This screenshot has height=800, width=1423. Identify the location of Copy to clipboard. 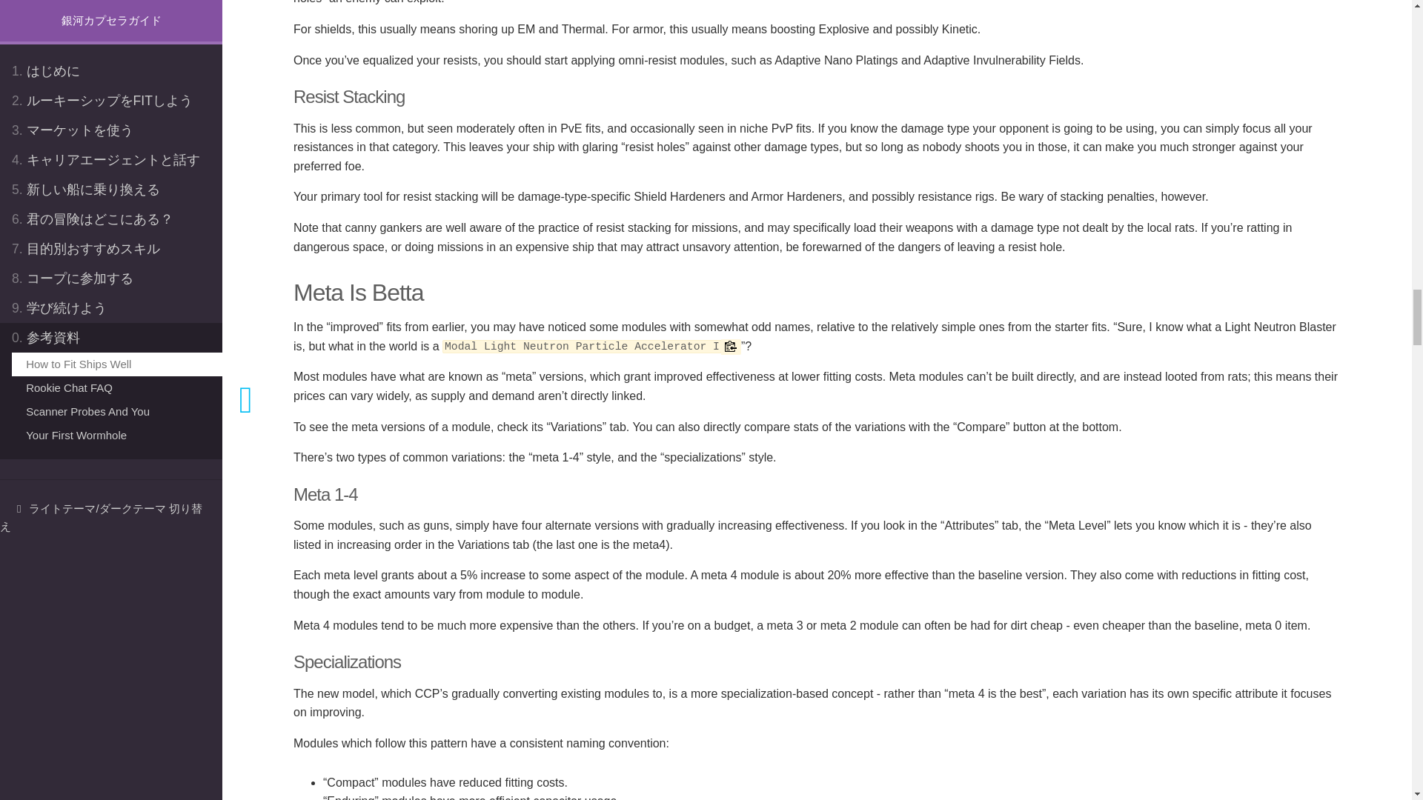
(731, 347).